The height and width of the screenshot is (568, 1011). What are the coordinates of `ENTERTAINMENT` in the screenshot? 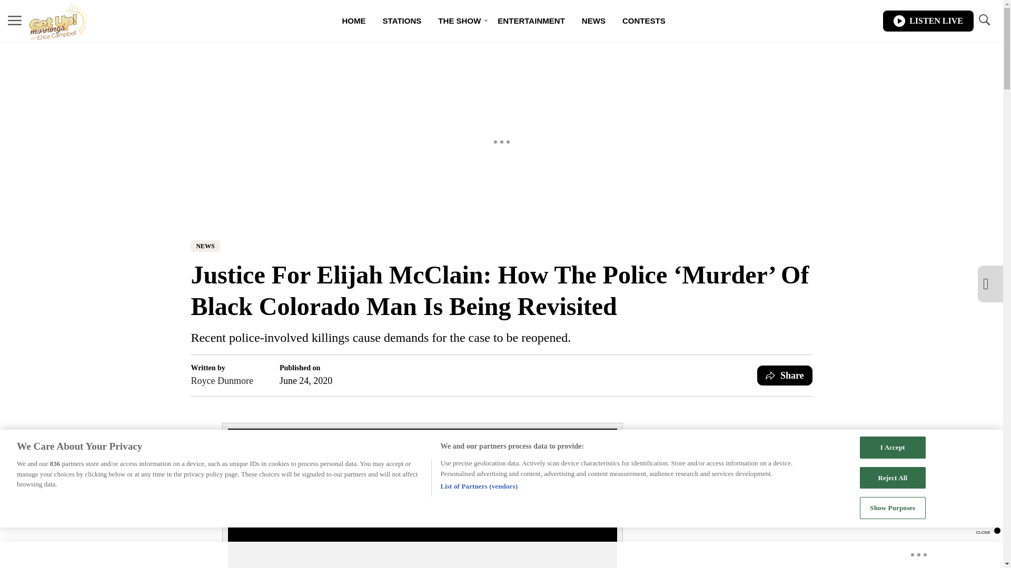 It's located at (531, 21).